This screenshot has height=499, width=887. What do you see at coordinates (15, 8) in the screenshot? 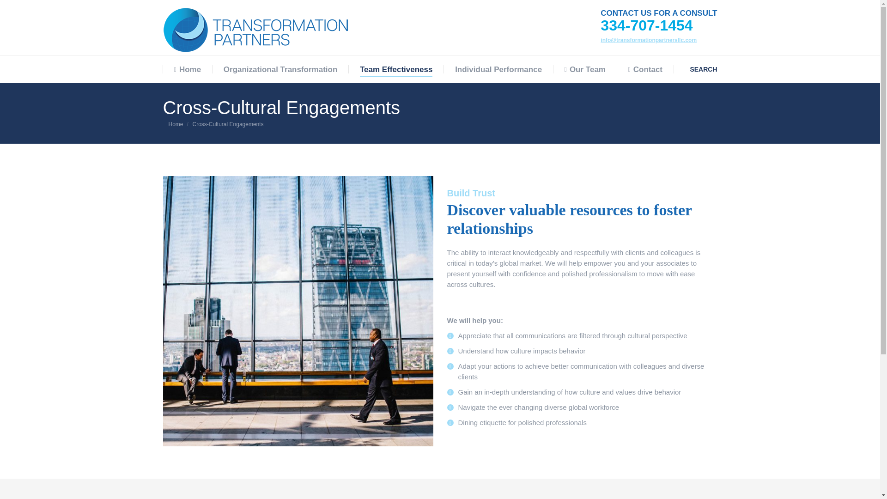
I see `Go!` at bounding box center [15, 8].